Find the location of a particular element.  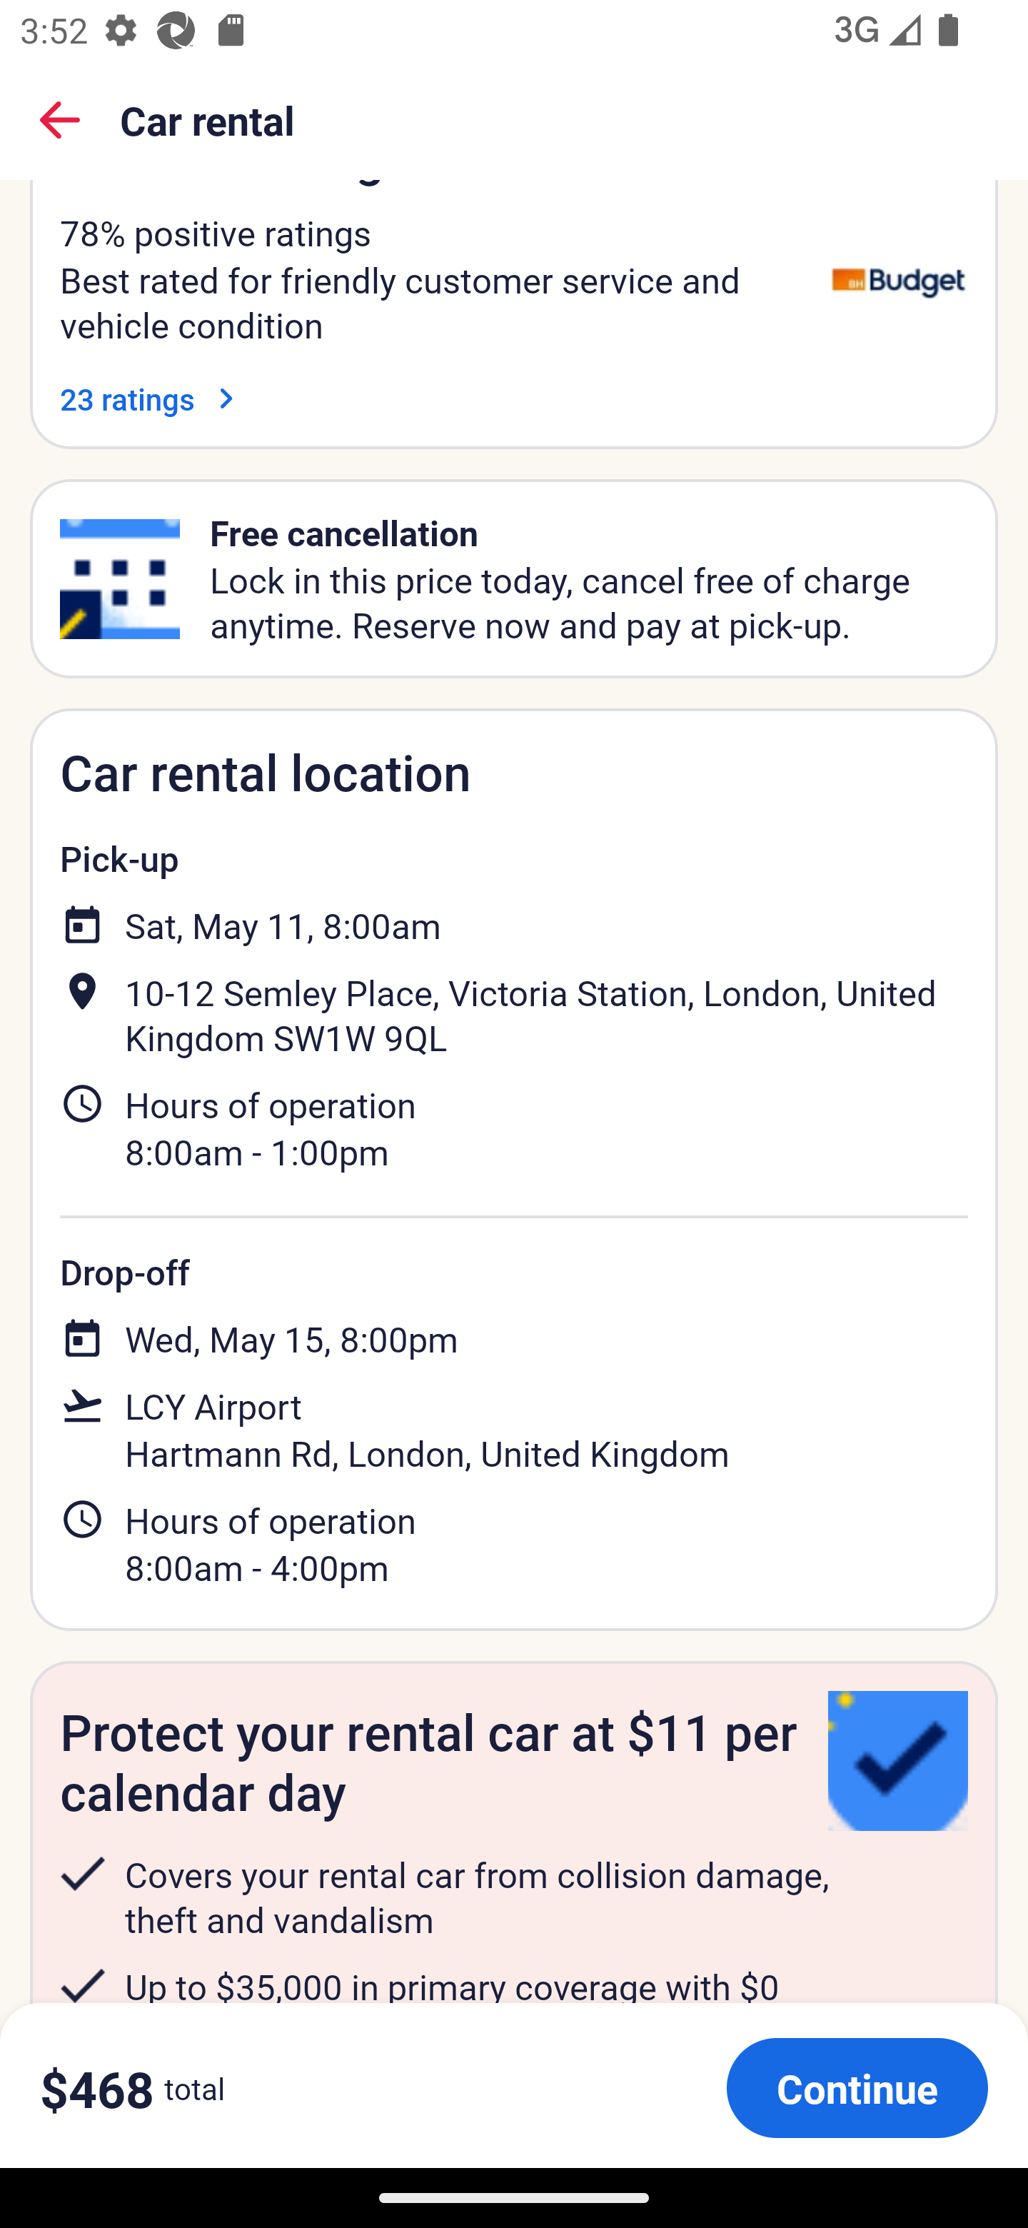

Go back to car rental search results is located at coordinates (60, 120).